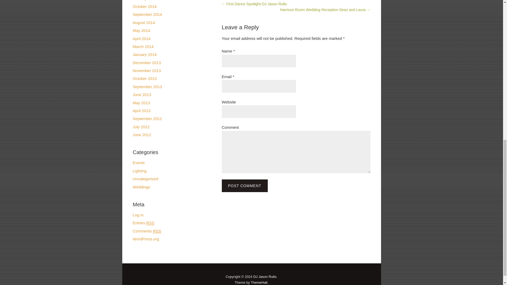  I want to click on View all posts filed under Events, so click(138, 163).